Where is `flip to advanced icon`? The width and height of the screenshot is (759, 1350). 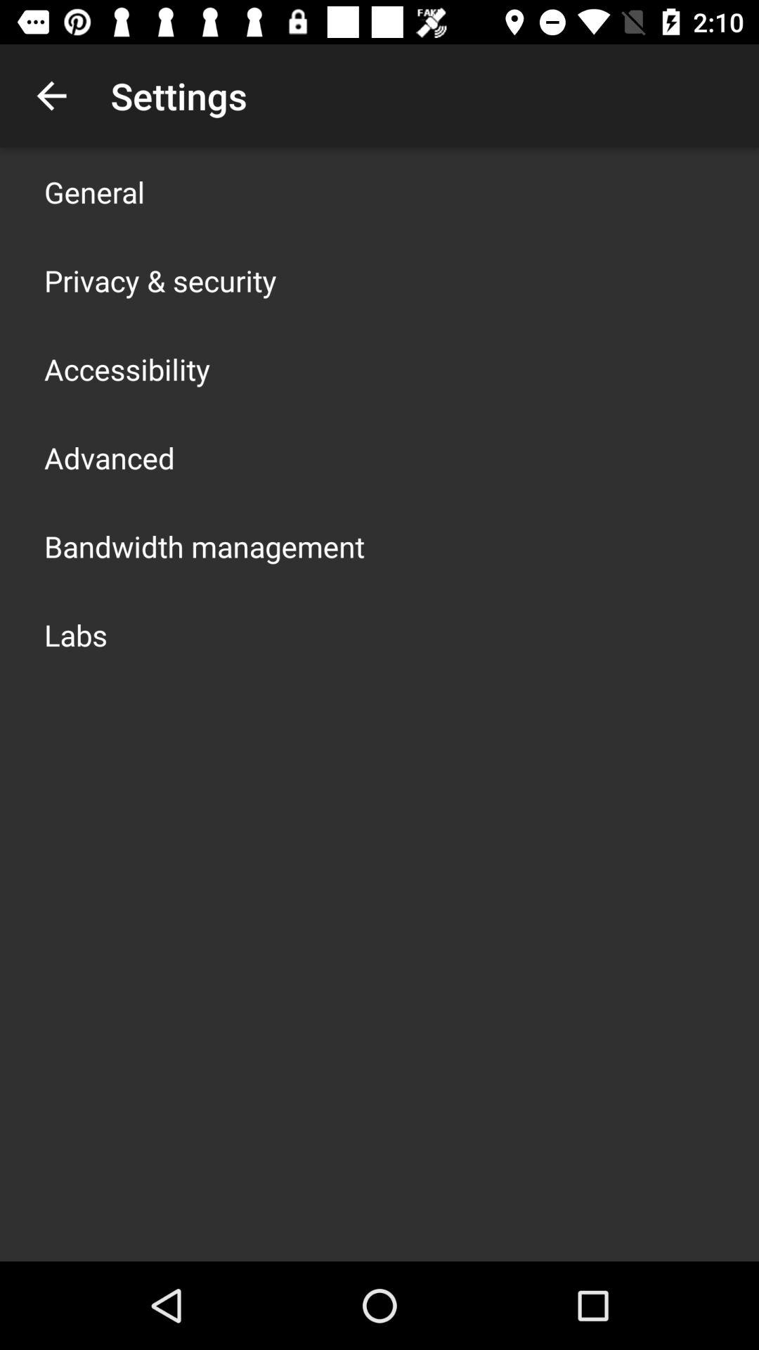
flip to advanced icon is located at coordinates (110, 457).